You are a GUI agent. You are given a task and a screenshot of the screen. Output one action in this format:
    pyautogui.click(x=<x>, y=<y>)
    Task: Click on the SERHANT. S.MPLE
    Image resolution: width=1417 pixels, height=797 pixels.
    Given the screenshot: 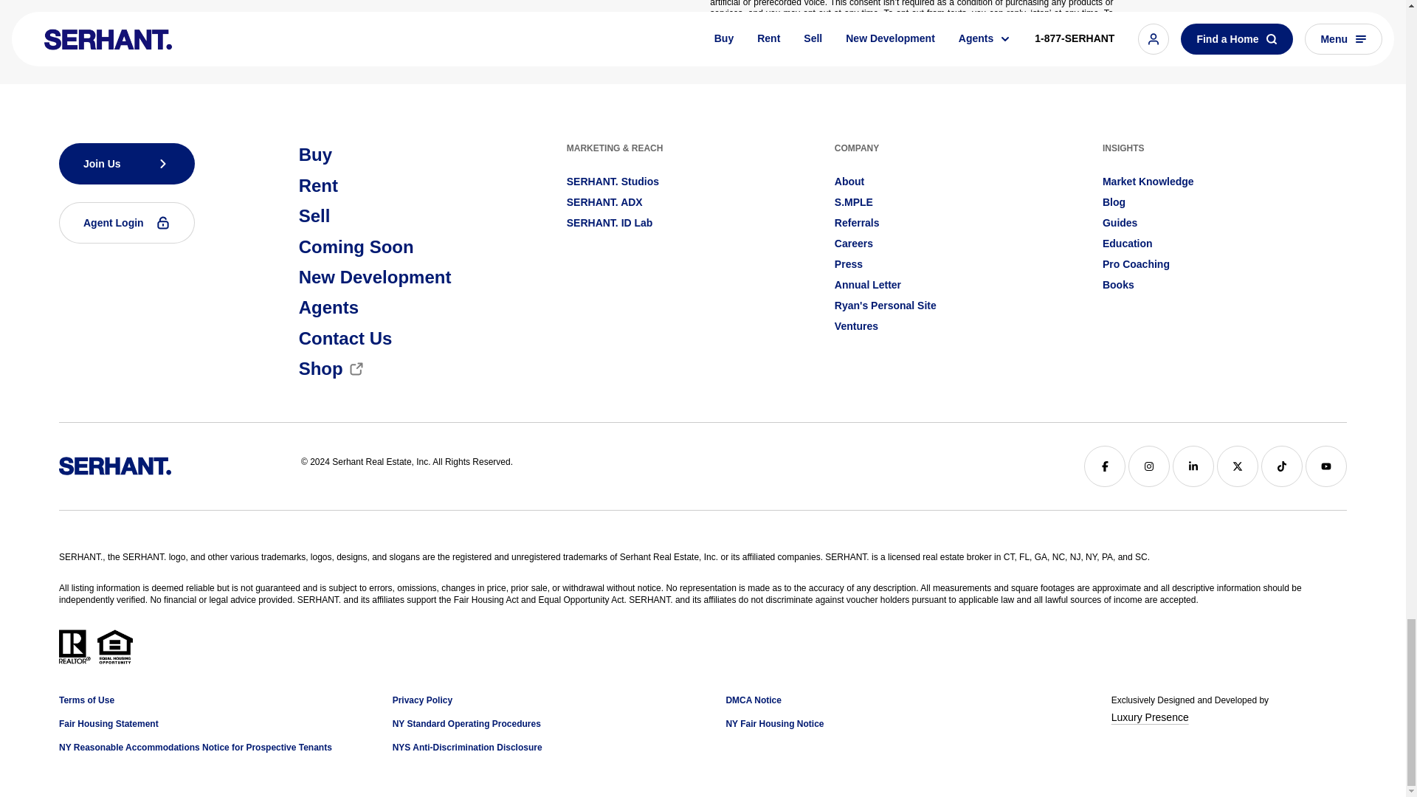 What is the action you would take?
    pyautogui.click(x=853, y=202)
    